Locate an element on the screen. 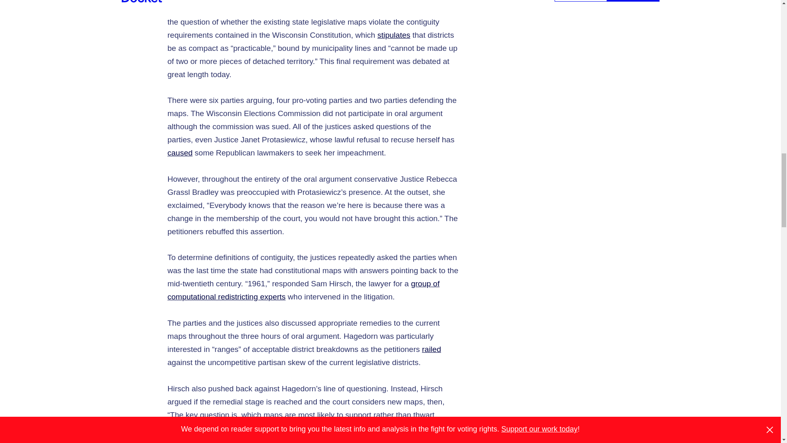 Image resolution: width=787 pixels, height=443 pixels. caused is located at coordinates (180, 153).